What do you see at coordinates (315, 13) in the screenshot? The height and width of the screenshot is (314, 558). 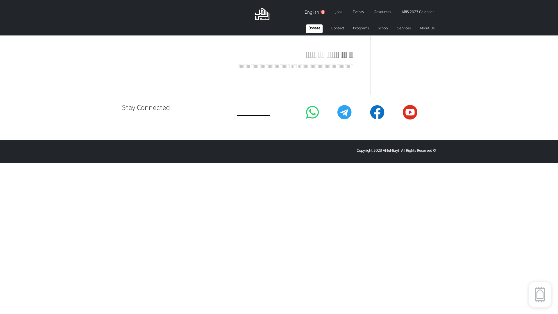 I see `English` at bounding box center [315, 13].